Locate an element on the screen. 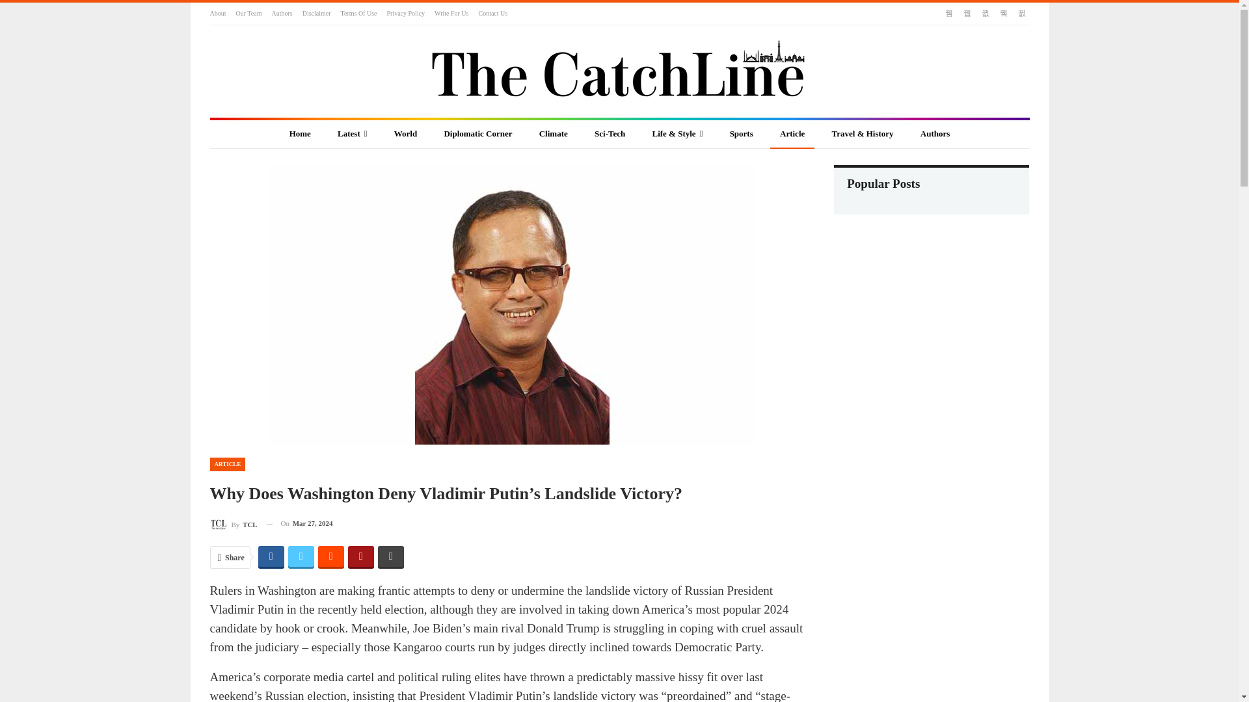  About is located at coordinates (217, 13).